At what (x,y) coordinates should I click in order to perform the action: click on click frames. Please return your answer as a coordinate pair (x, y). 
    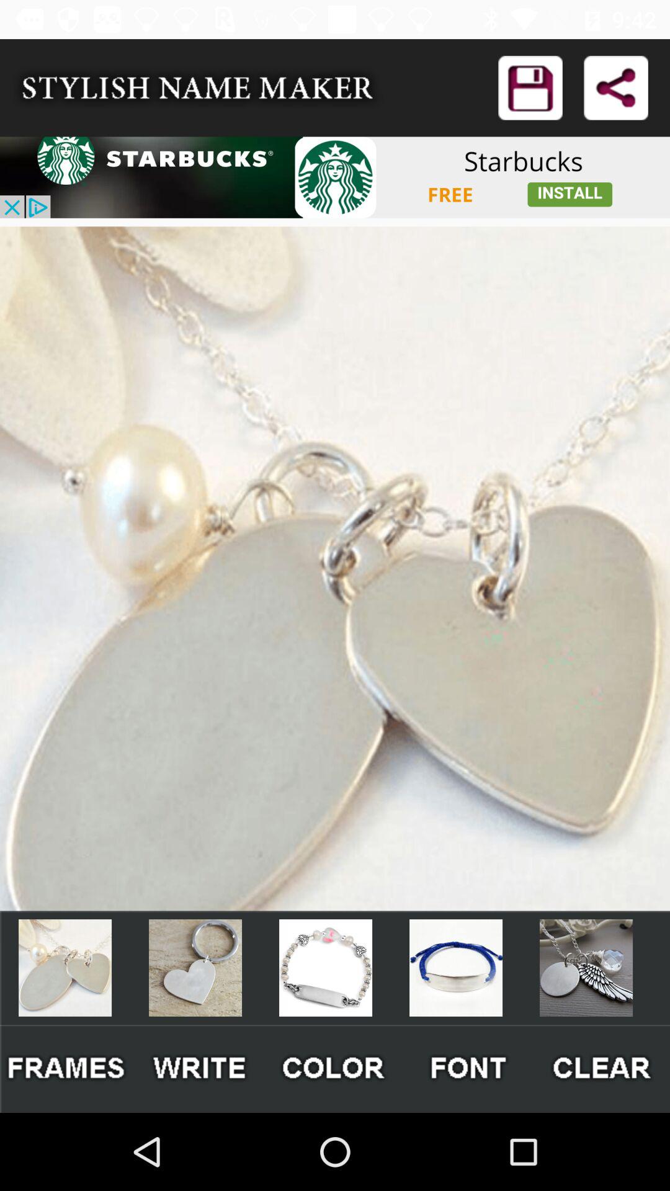
    Looking at the image, I should click on (67, 1068).